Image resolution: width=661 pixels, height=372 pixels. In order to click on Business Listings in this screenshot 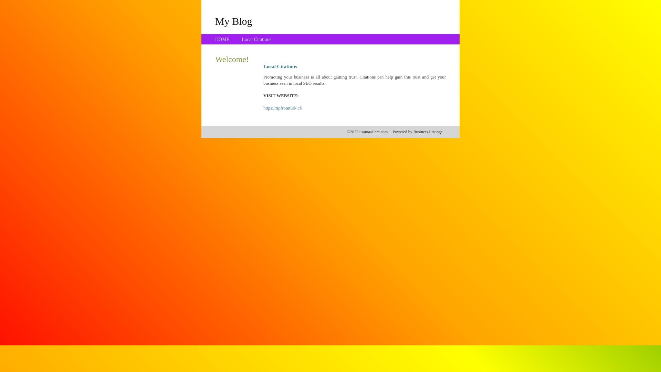, I will do `click(428, 132)`.